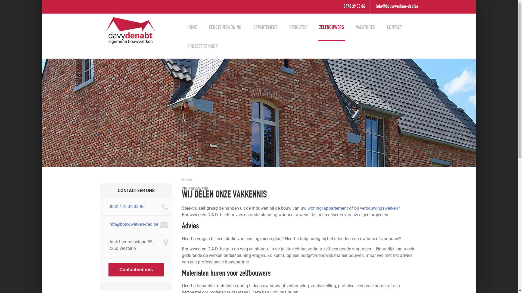  What do you see at coordinates (379, 208) in the screenshot?
I see `verbouwingswerken` at bounding box center [379, 208].